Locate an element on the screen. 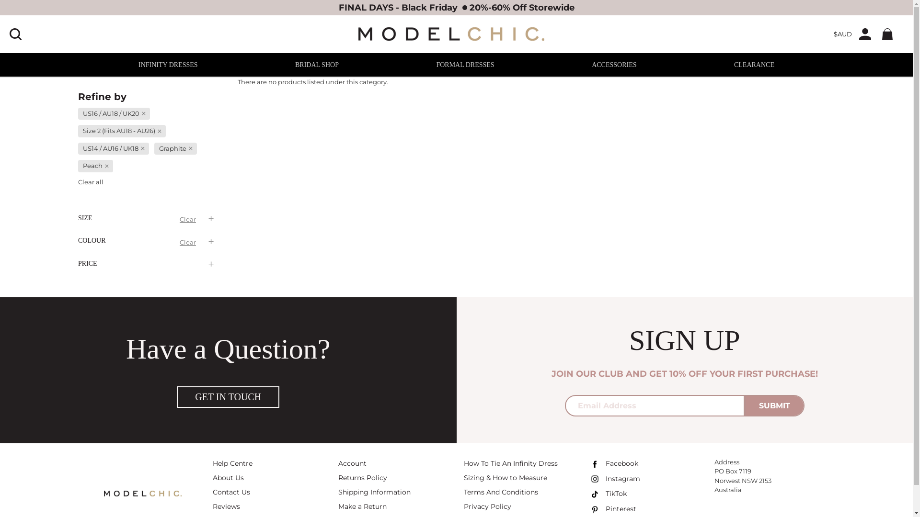 Image resolution: width=920 pixels, height=517 pixels. Clear is located at coordinates (188, 220).